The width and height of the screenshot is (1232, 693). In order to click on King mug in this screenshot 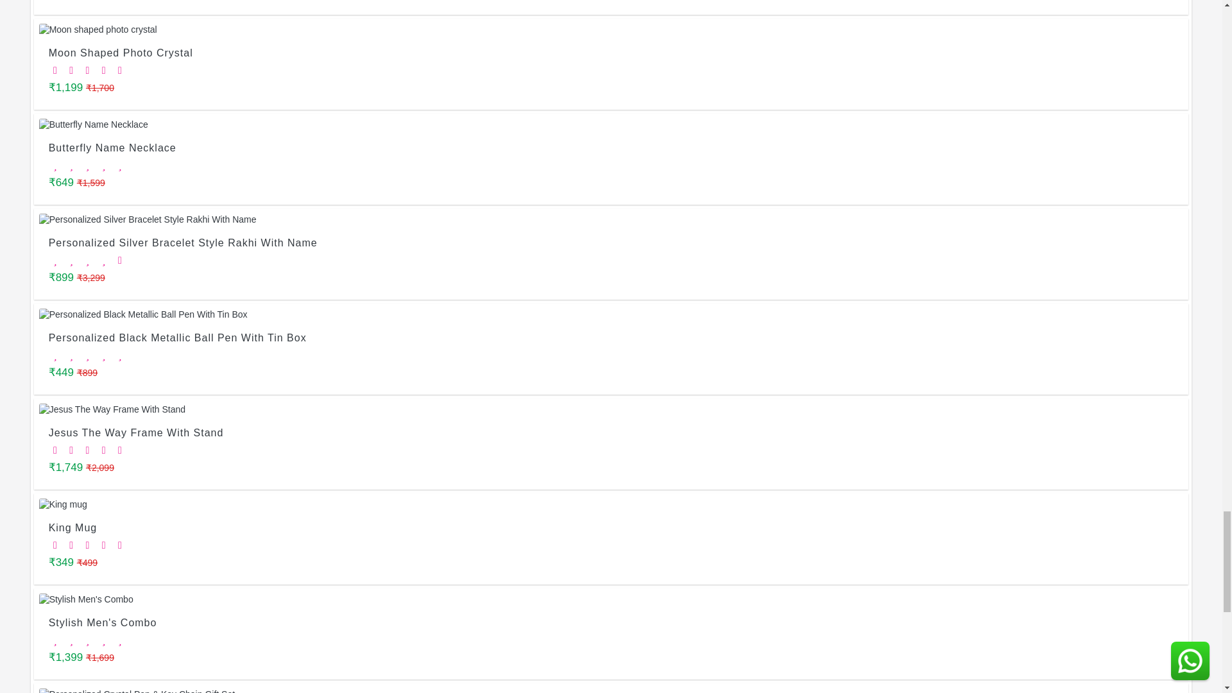, I will do `click(612, 504)`.